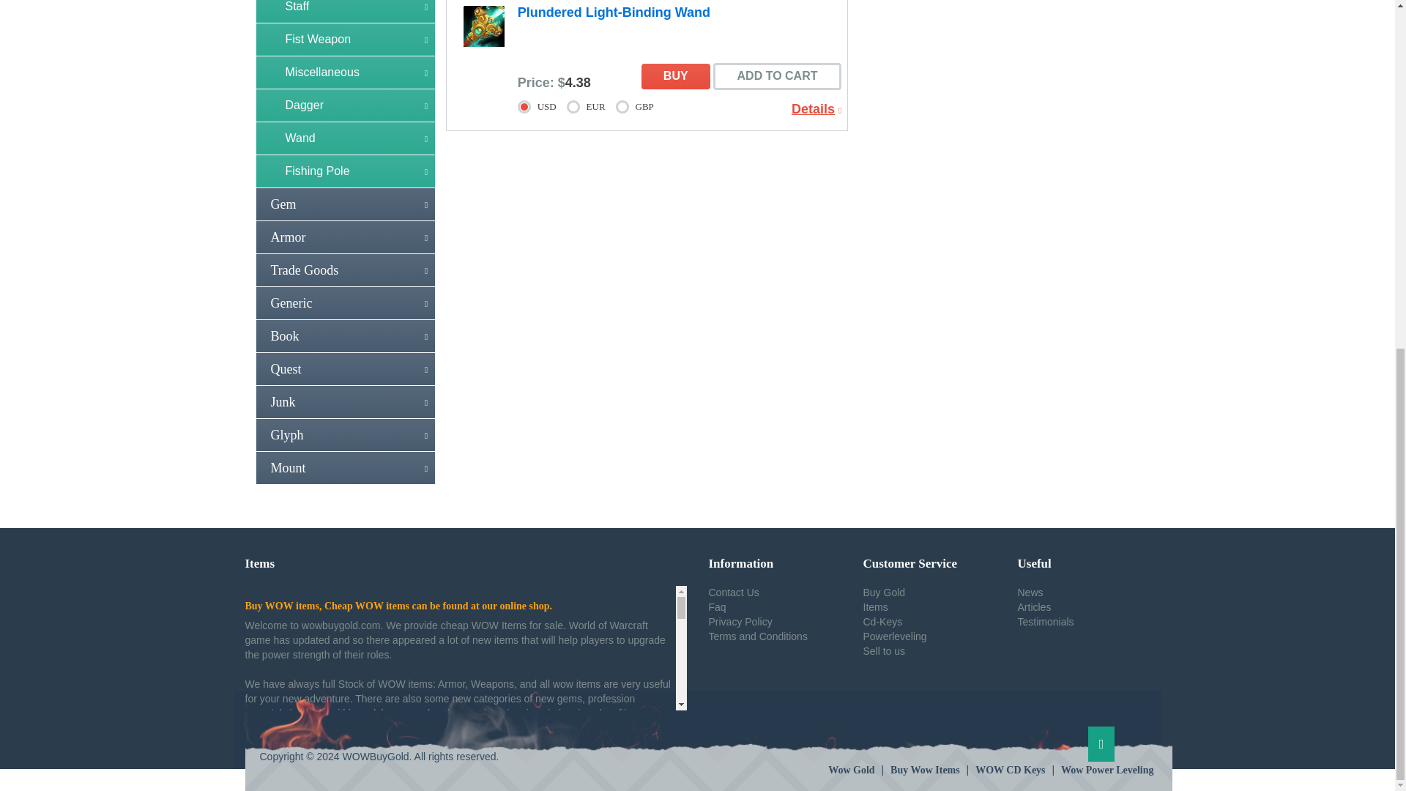 The height and width of the screenshot is (791, 1406). What do you see at coordinates (346, 171) in the screenshot?
I see `Fishing Pole` at bounding box center [346, 171].